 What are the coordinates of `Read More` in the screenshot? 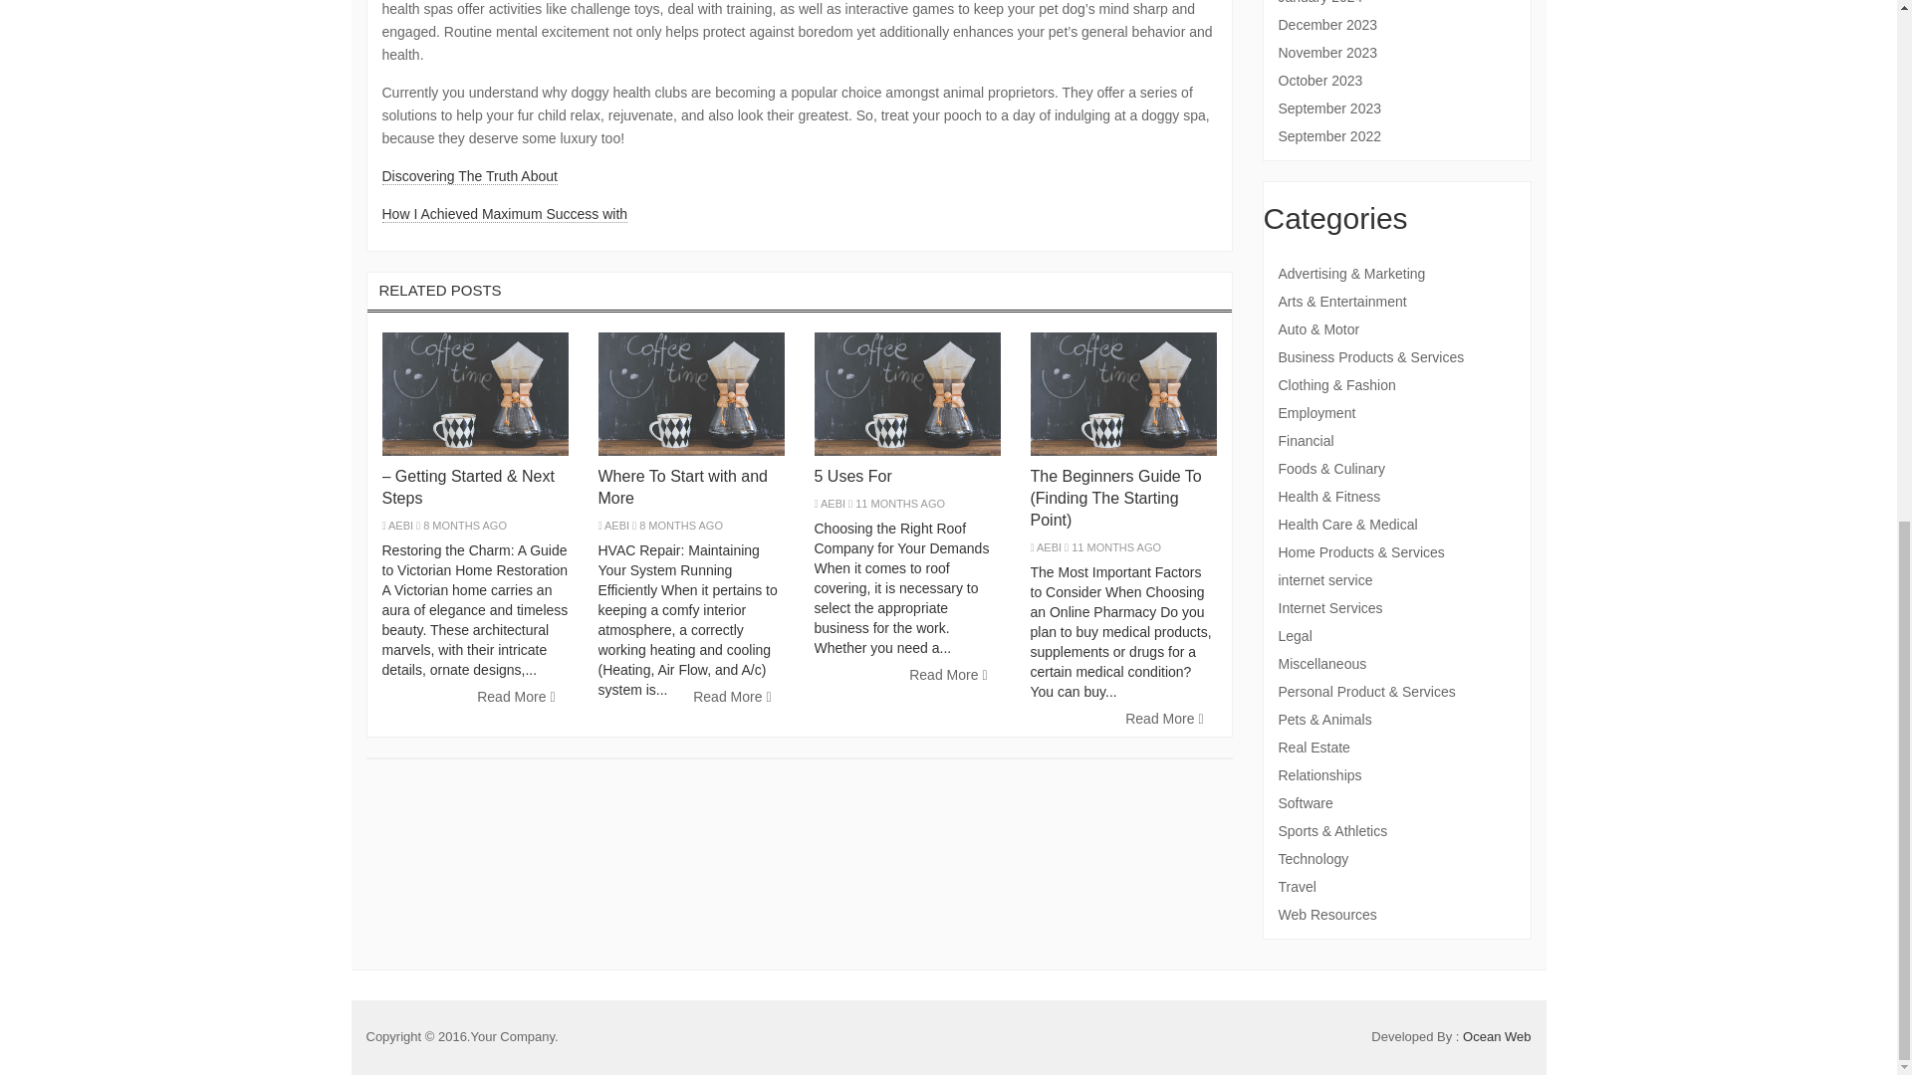 It's located at (948, 675).